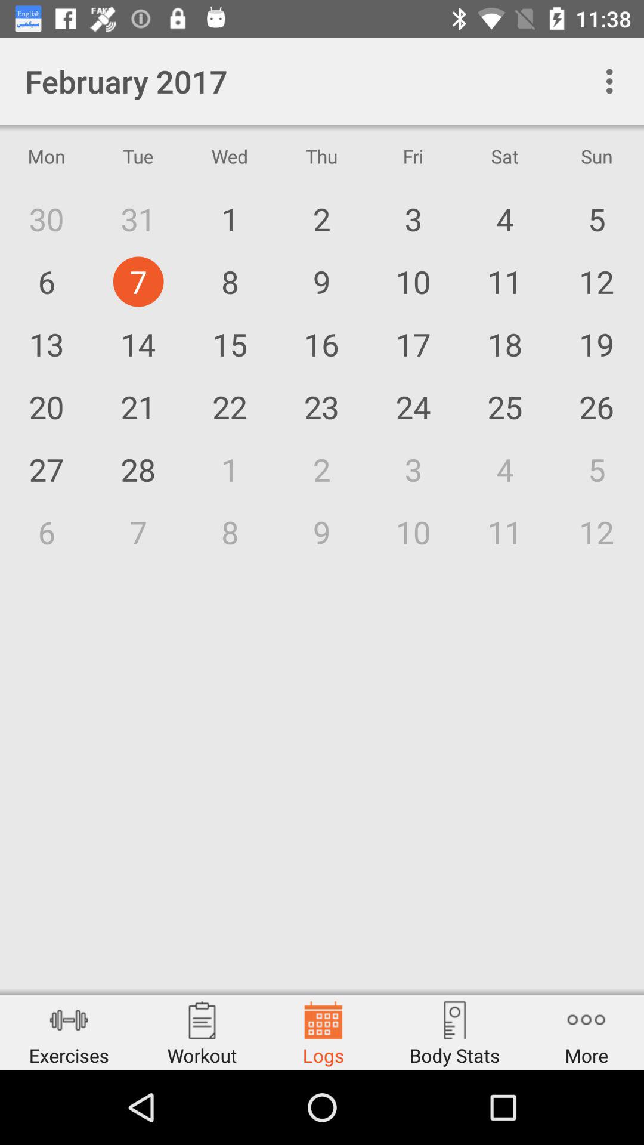 Image resolution: width=644 pixels, height=1145 pixels. What do you see at coordinates (138, 532) in the screenshot?
I see `click on 7` at bounding box center [138, 532].